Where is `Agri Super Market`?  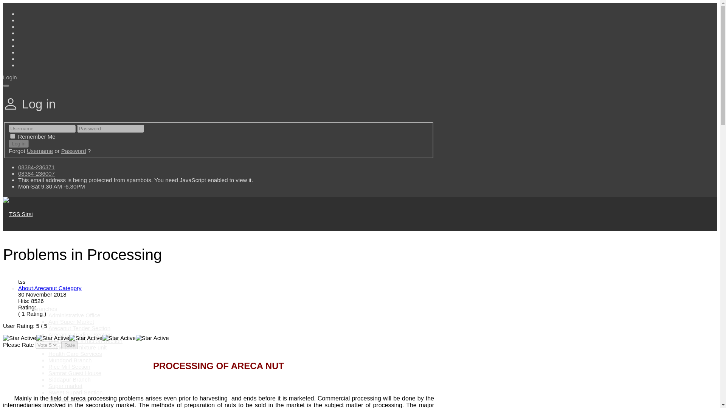
Agri Super Market is located at coordinates (71, 321).